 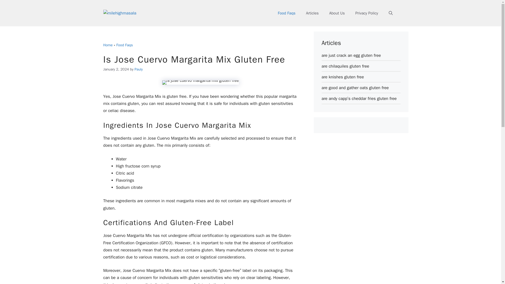 I want to click on are chilaquiles gluten free, so click(x=345, y=66).